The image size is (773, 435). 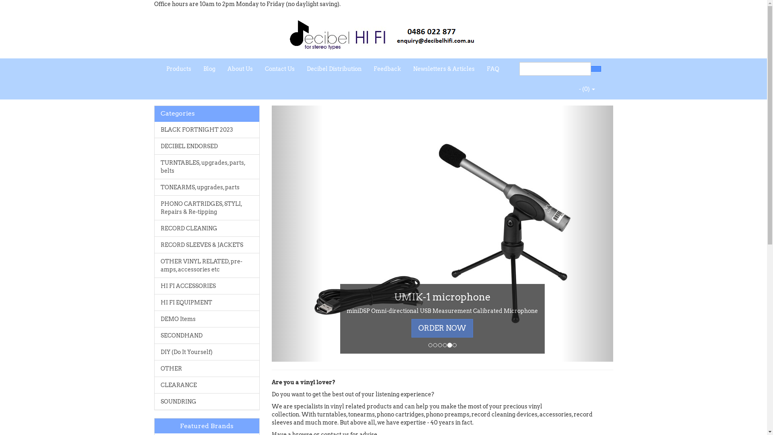 What do you see at coordinates (209, 69) in the screenshot?
I see `Blog` at bounding box center [209, 69].